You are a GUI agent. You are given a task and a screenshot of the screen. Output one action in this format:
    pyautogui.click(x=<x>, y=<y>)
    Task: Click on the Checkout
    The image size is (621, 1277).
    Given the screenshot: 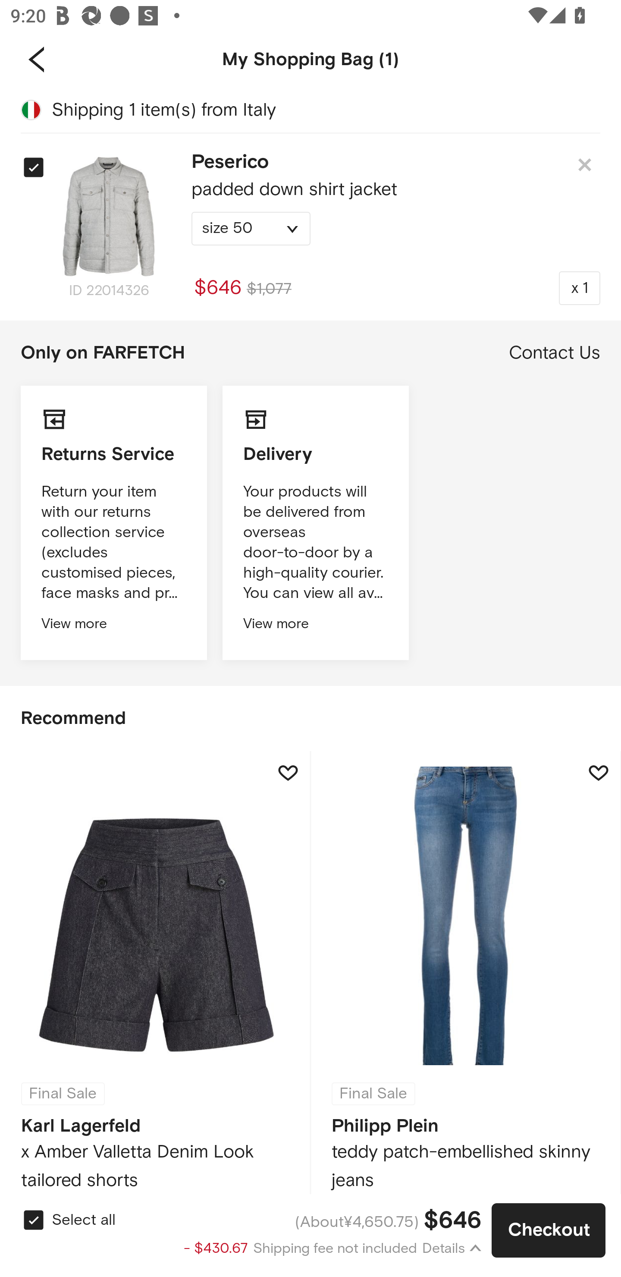 What is the action you would take?
    pyautogui.click(x=549, y=1230)
    